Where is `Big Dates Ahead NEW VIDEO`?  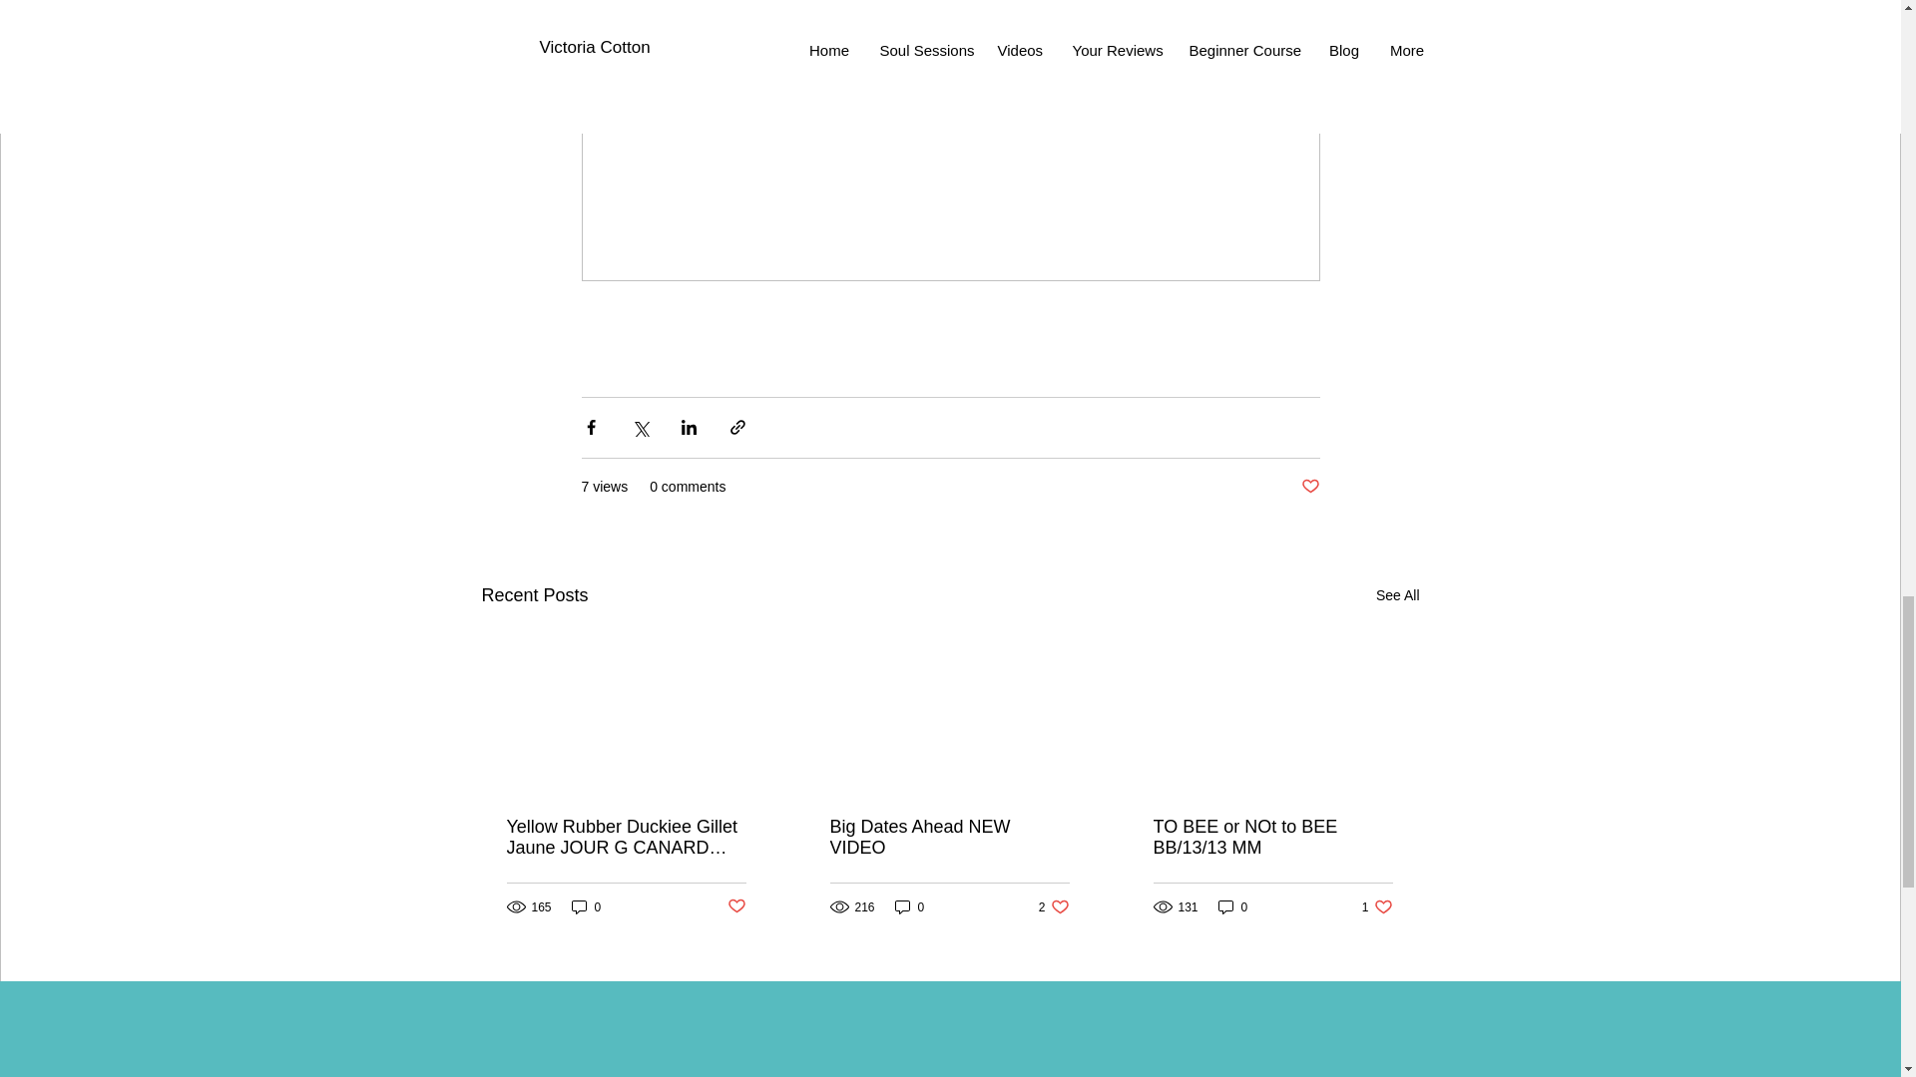
Big Dates Ahead NEW VIDEO is located at coordinates (910, 906).